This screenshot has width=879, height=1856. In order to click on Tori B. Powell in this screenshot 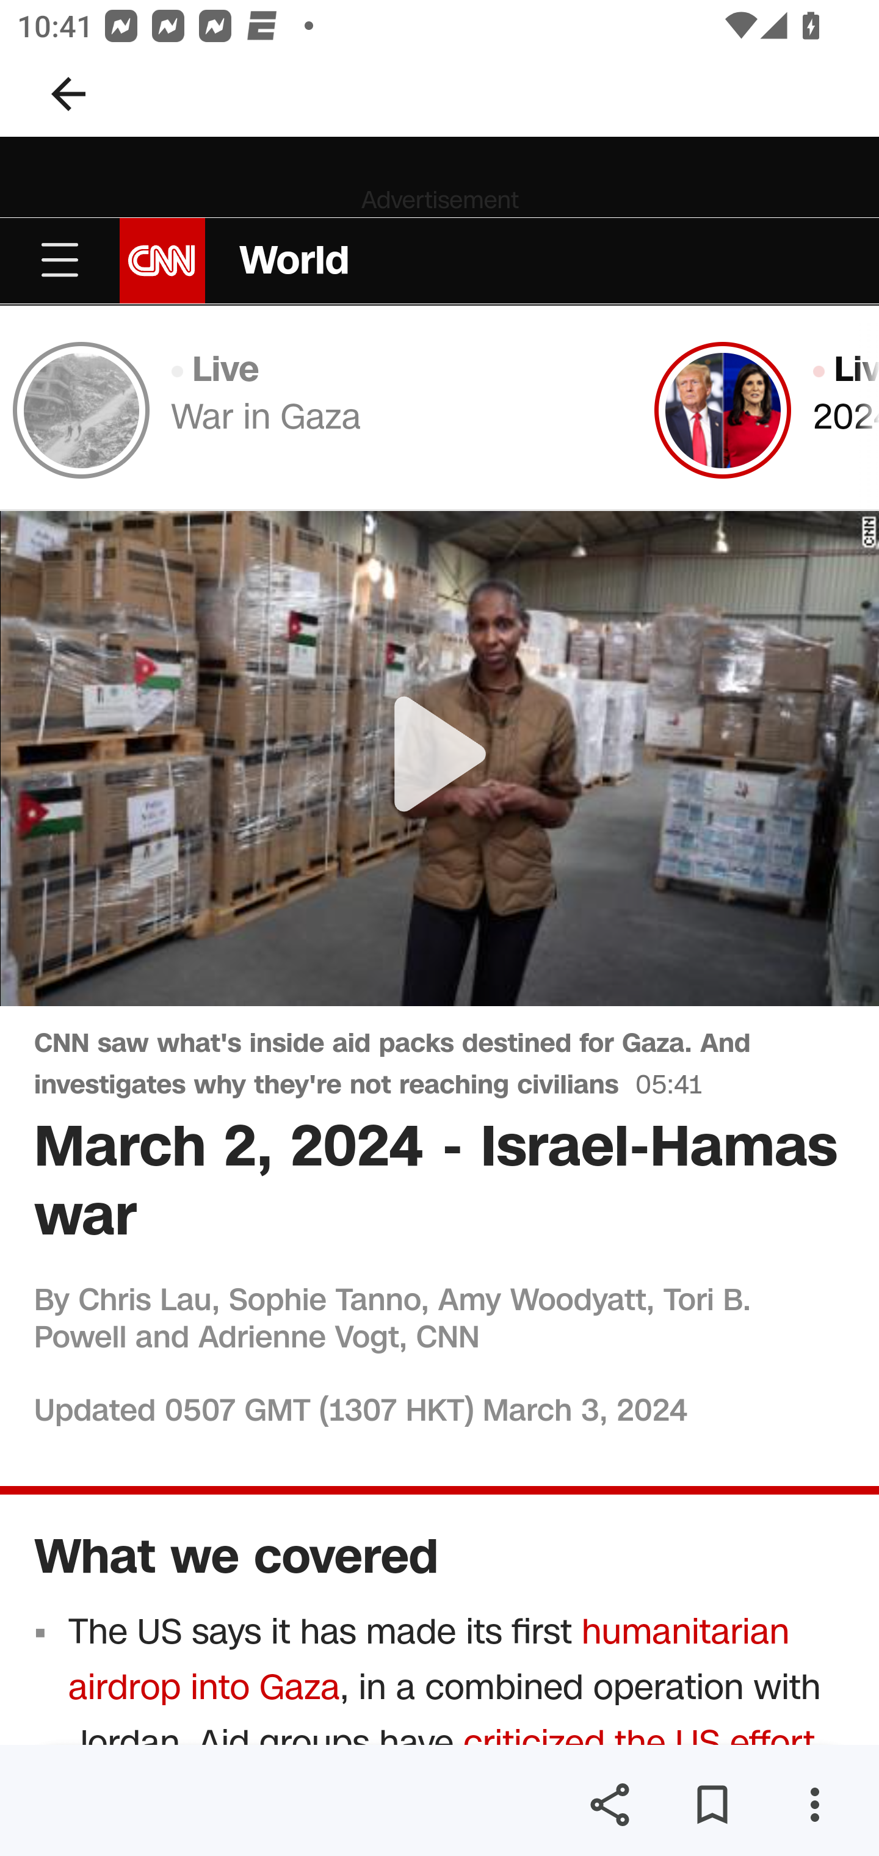, I will do `click(393, 1318)`.